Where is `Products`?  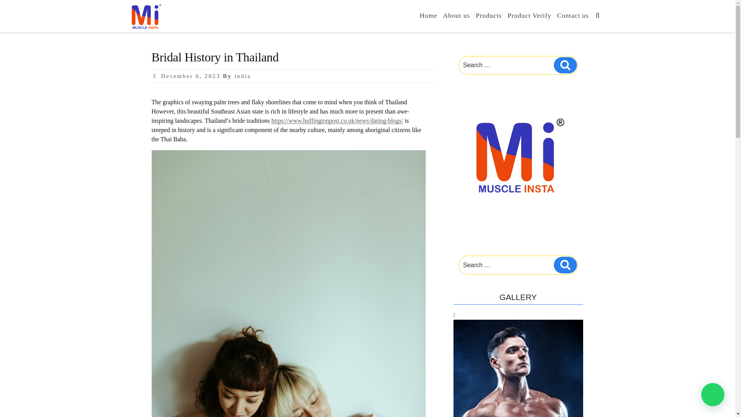
Products is located at coordinates (489, 15).